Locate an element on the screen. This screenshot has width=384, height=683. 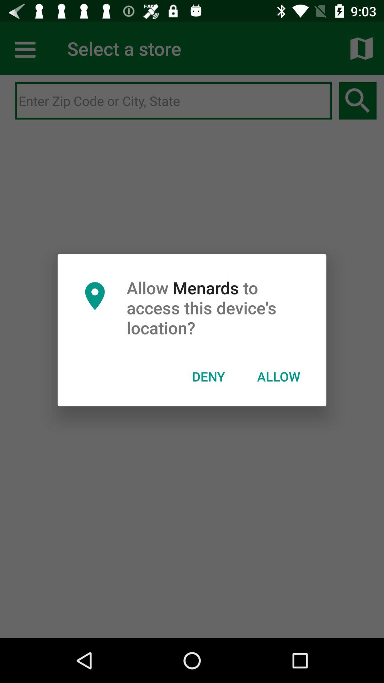
more is located at coordinates (26, 48).